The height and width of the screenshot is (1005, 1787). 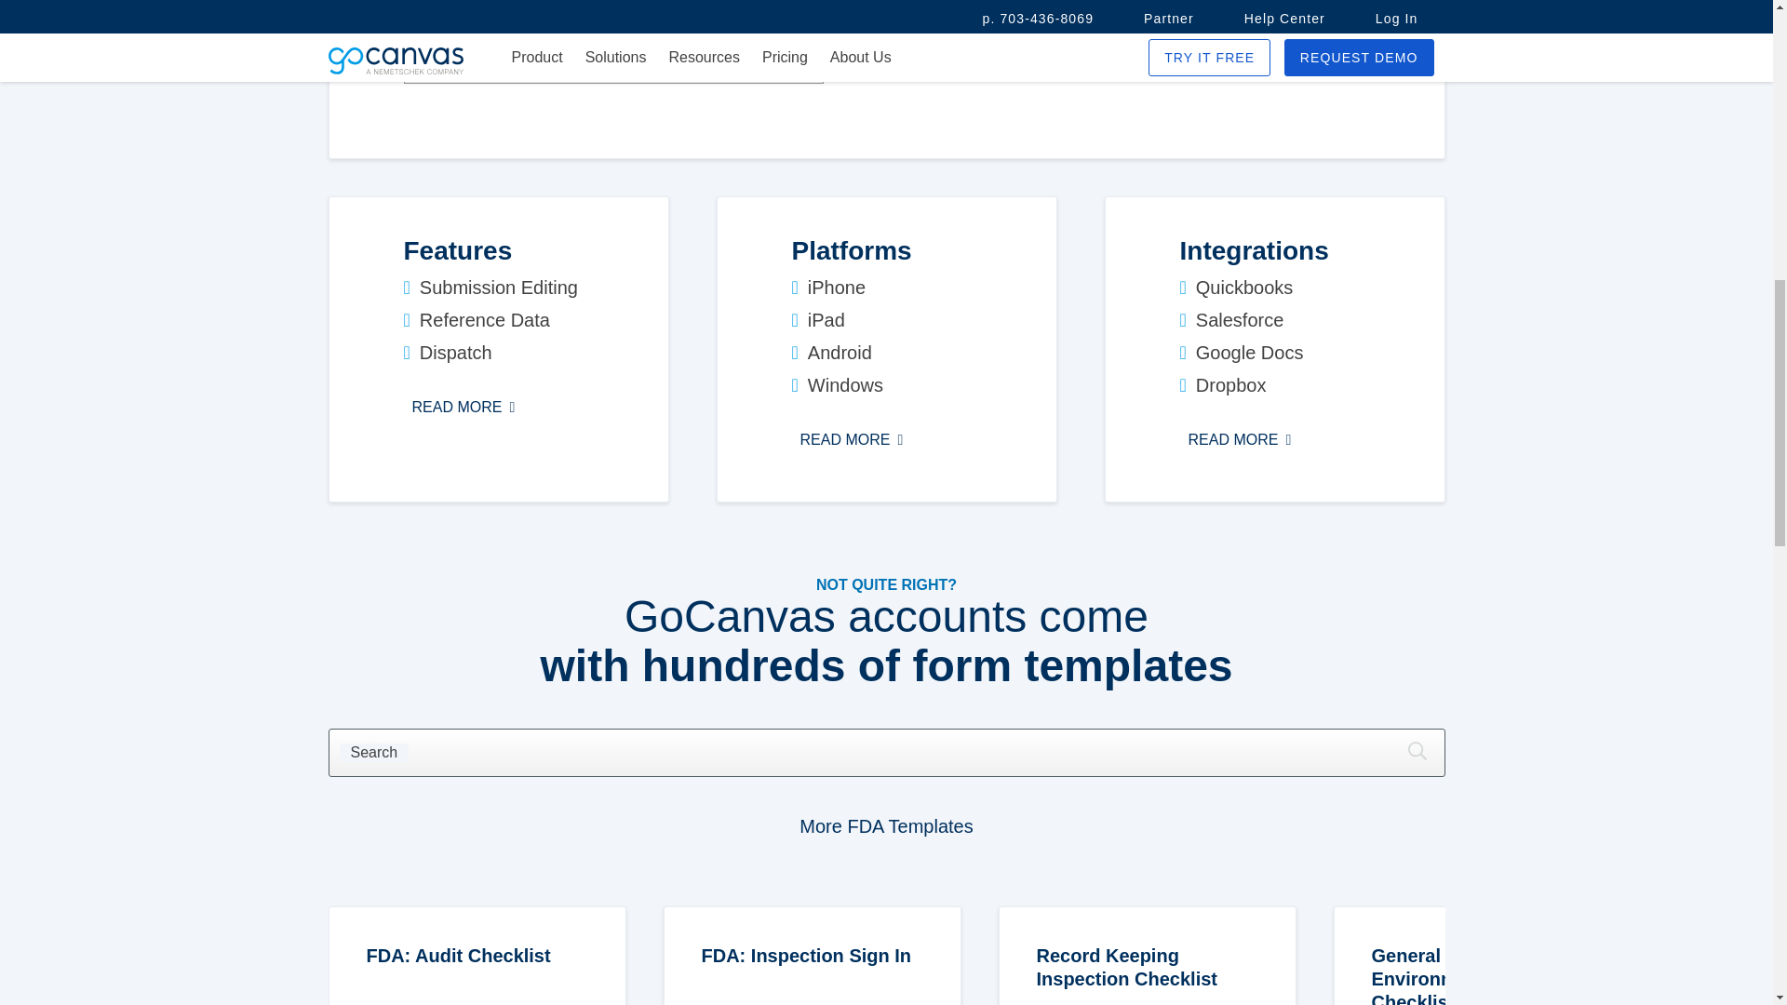 I want to click on READ MORE, so click(x=851, y=439).